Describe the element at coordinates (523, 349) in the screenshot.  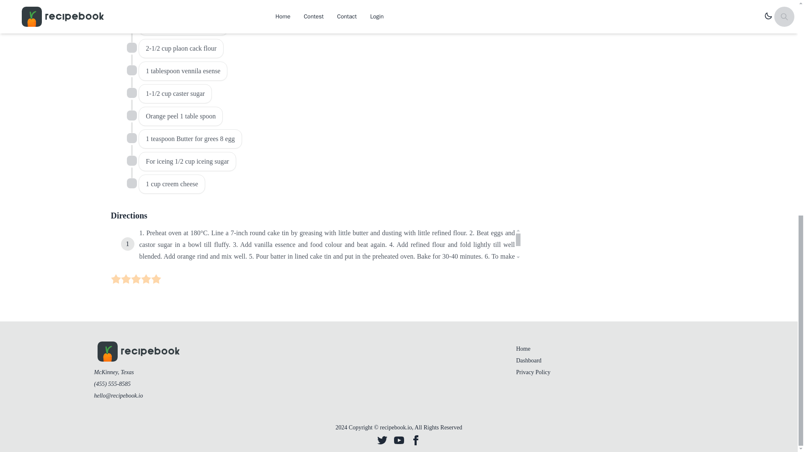
I see `Home` at that location.